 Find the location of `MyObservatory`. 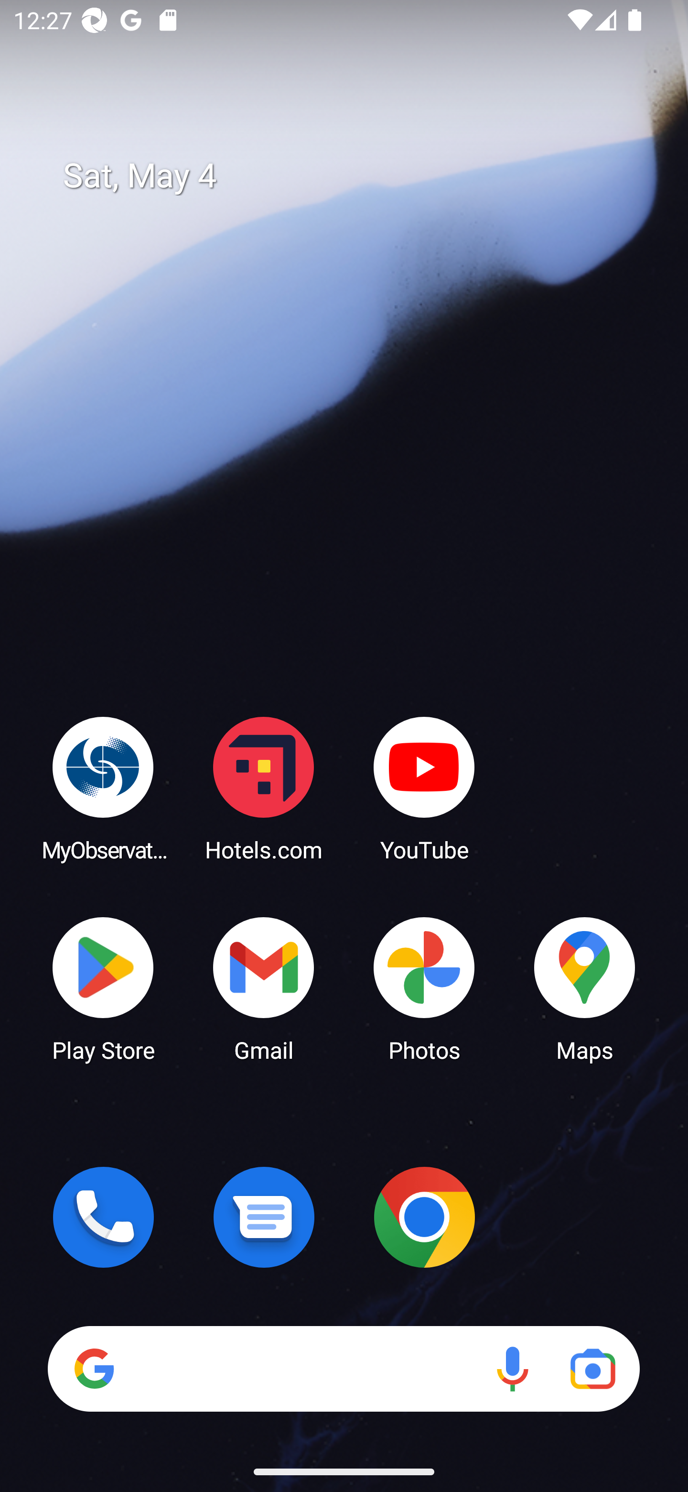

MyObservatory is located at coordinates (103, 788).